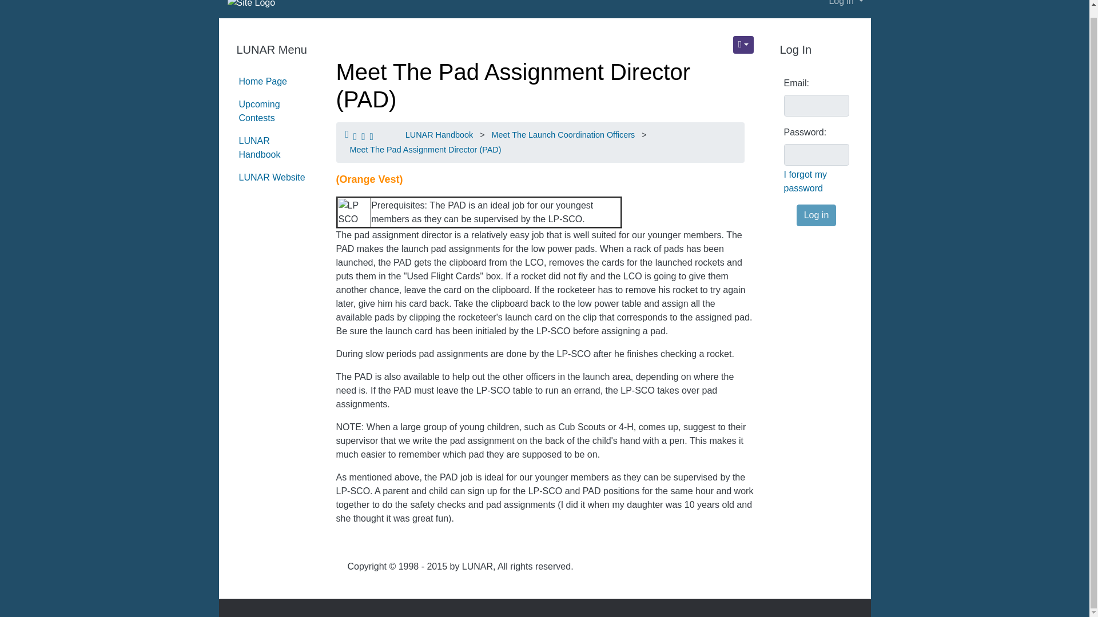 The width and height of the screenshot is (1098, 617). What do you see at coordinates (816, 182) in the screenshot?
I see `I forgot my password` at bounding box center [816, 182].